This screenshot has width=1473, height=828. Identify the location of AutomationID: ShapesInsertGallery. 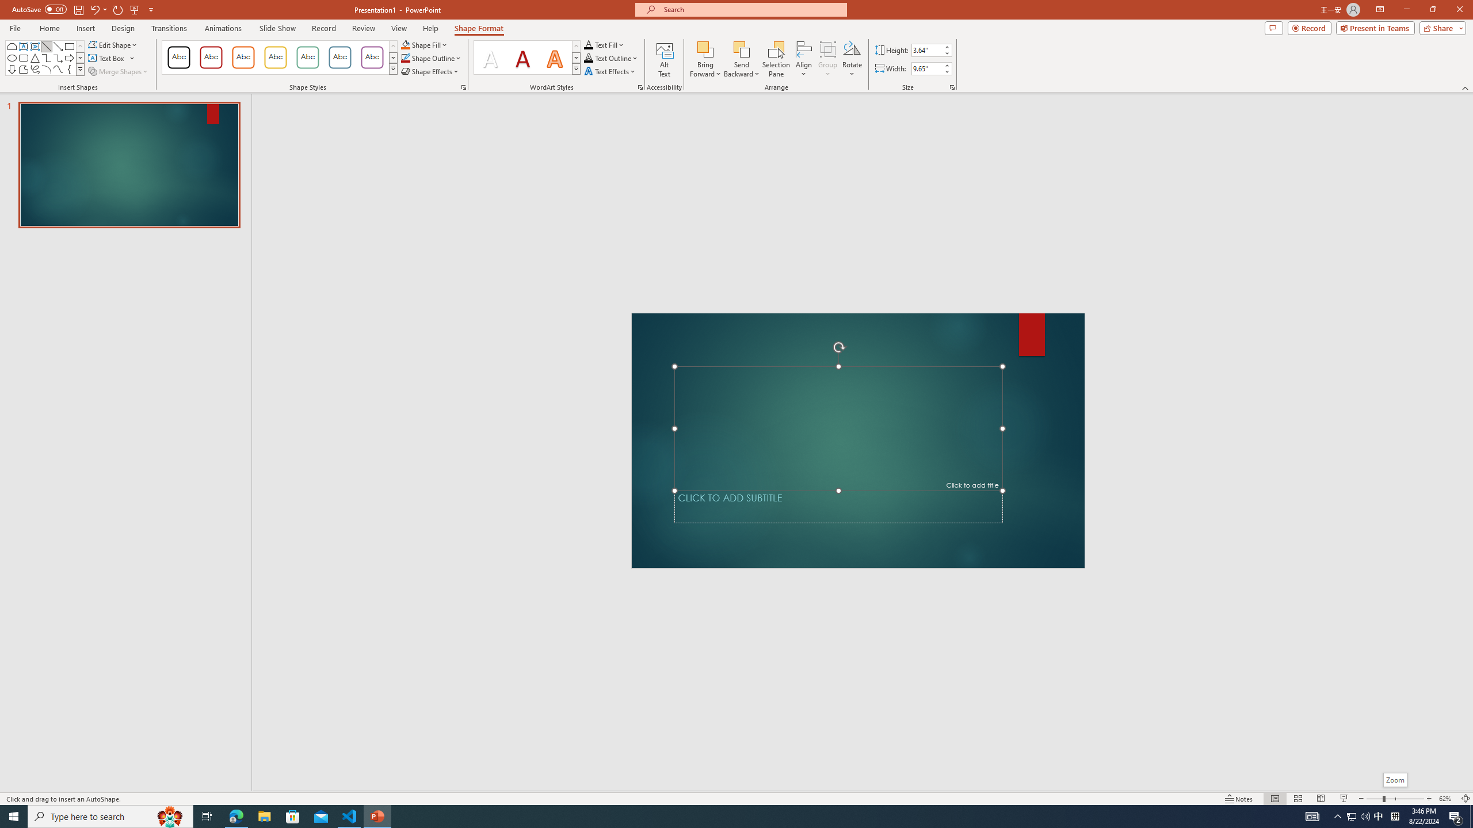
(45, 58).